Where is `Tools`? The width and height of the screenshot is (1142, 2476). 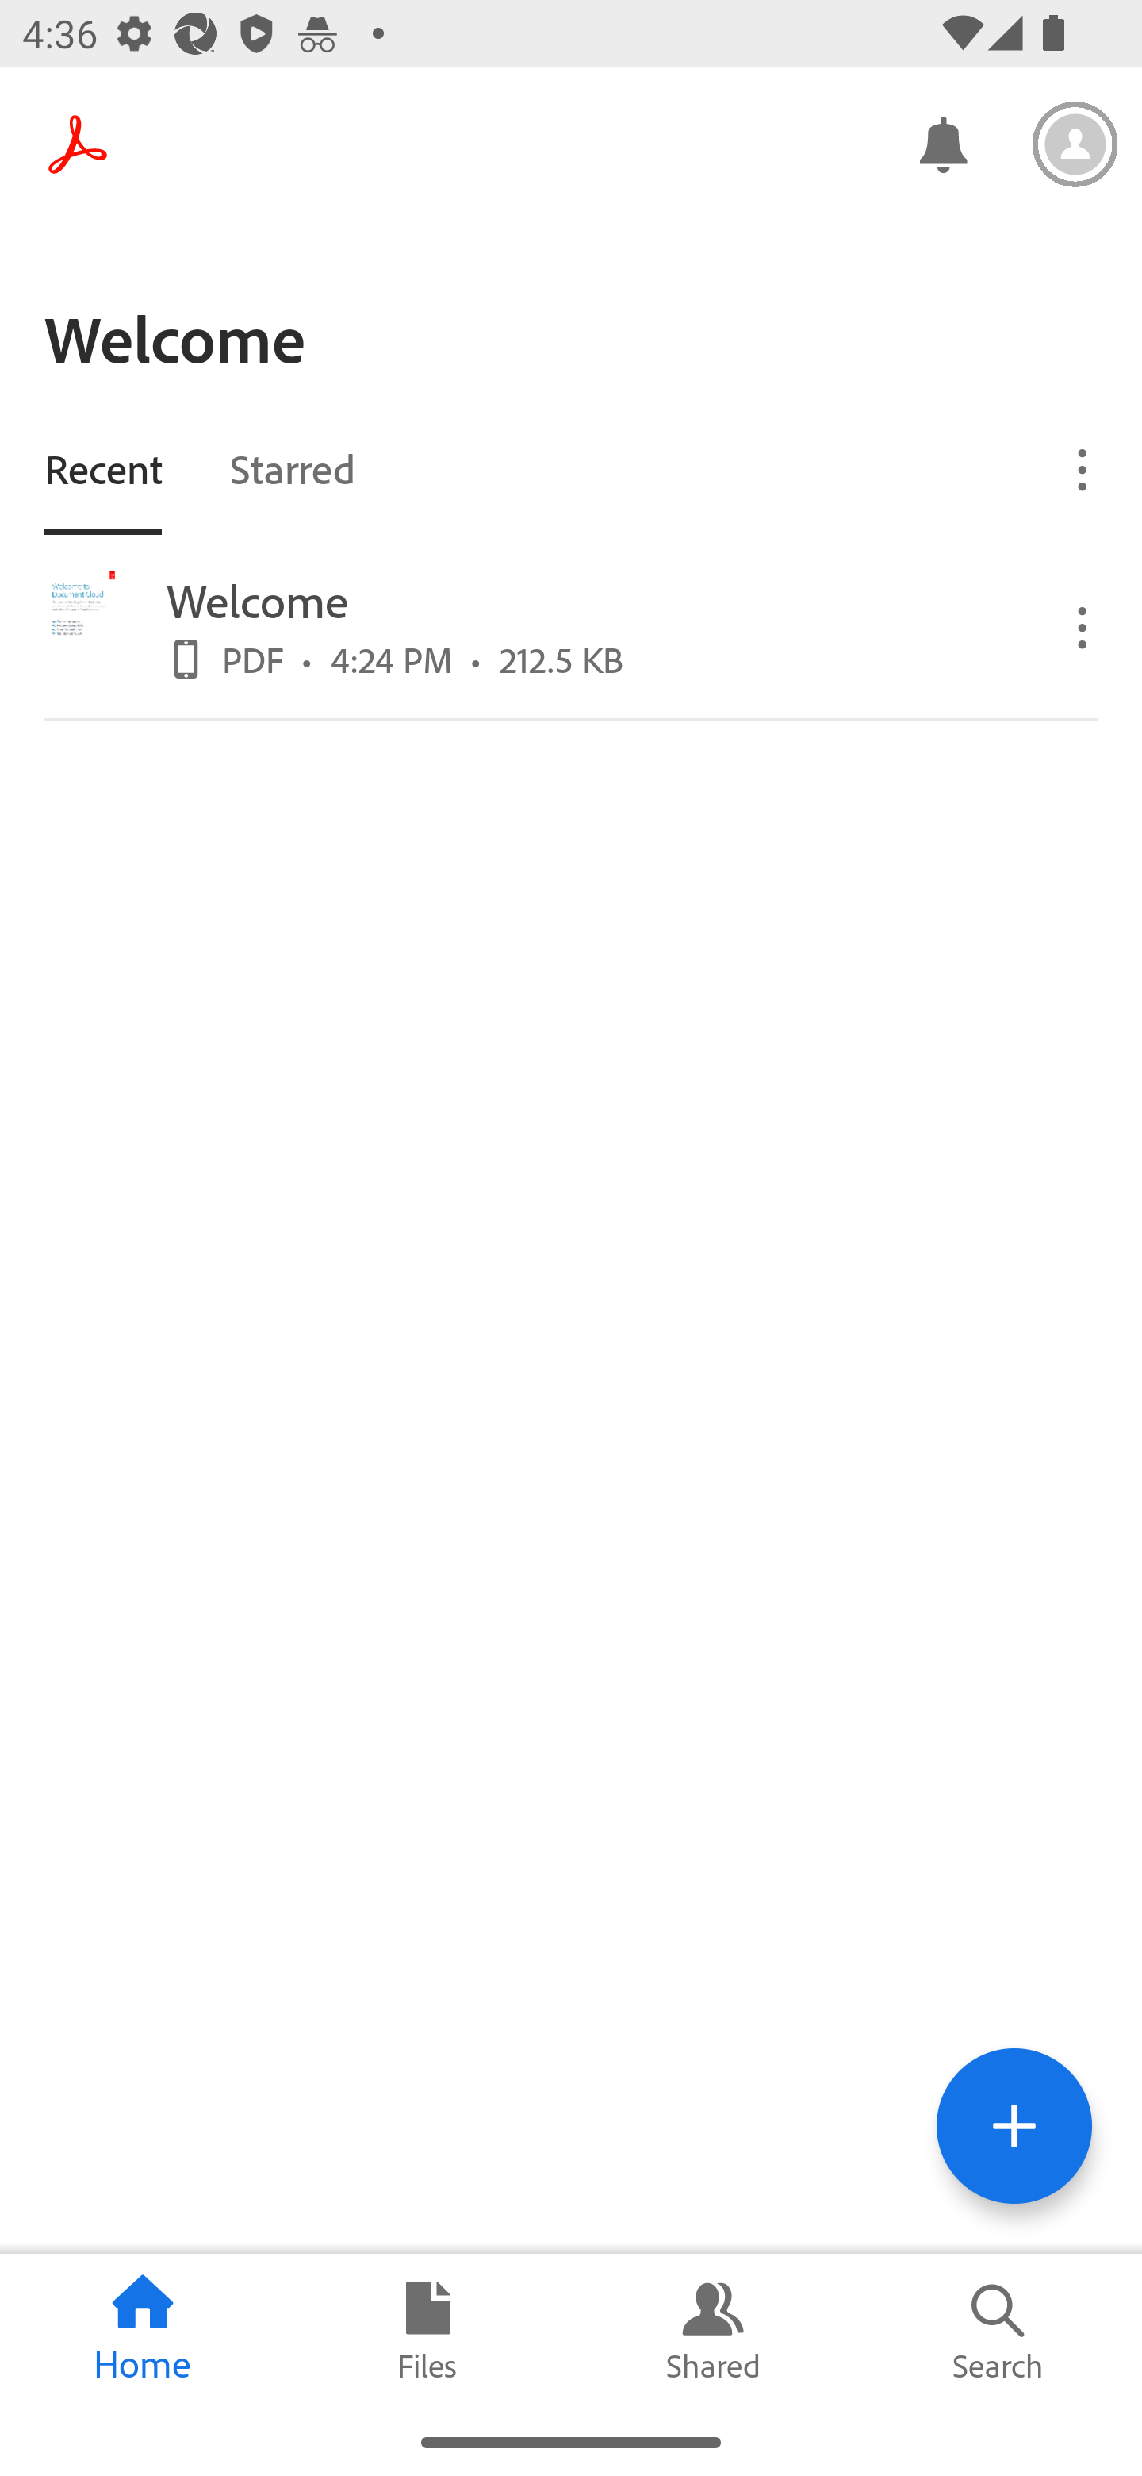 Tools is located at coordinates (1014, 2125).